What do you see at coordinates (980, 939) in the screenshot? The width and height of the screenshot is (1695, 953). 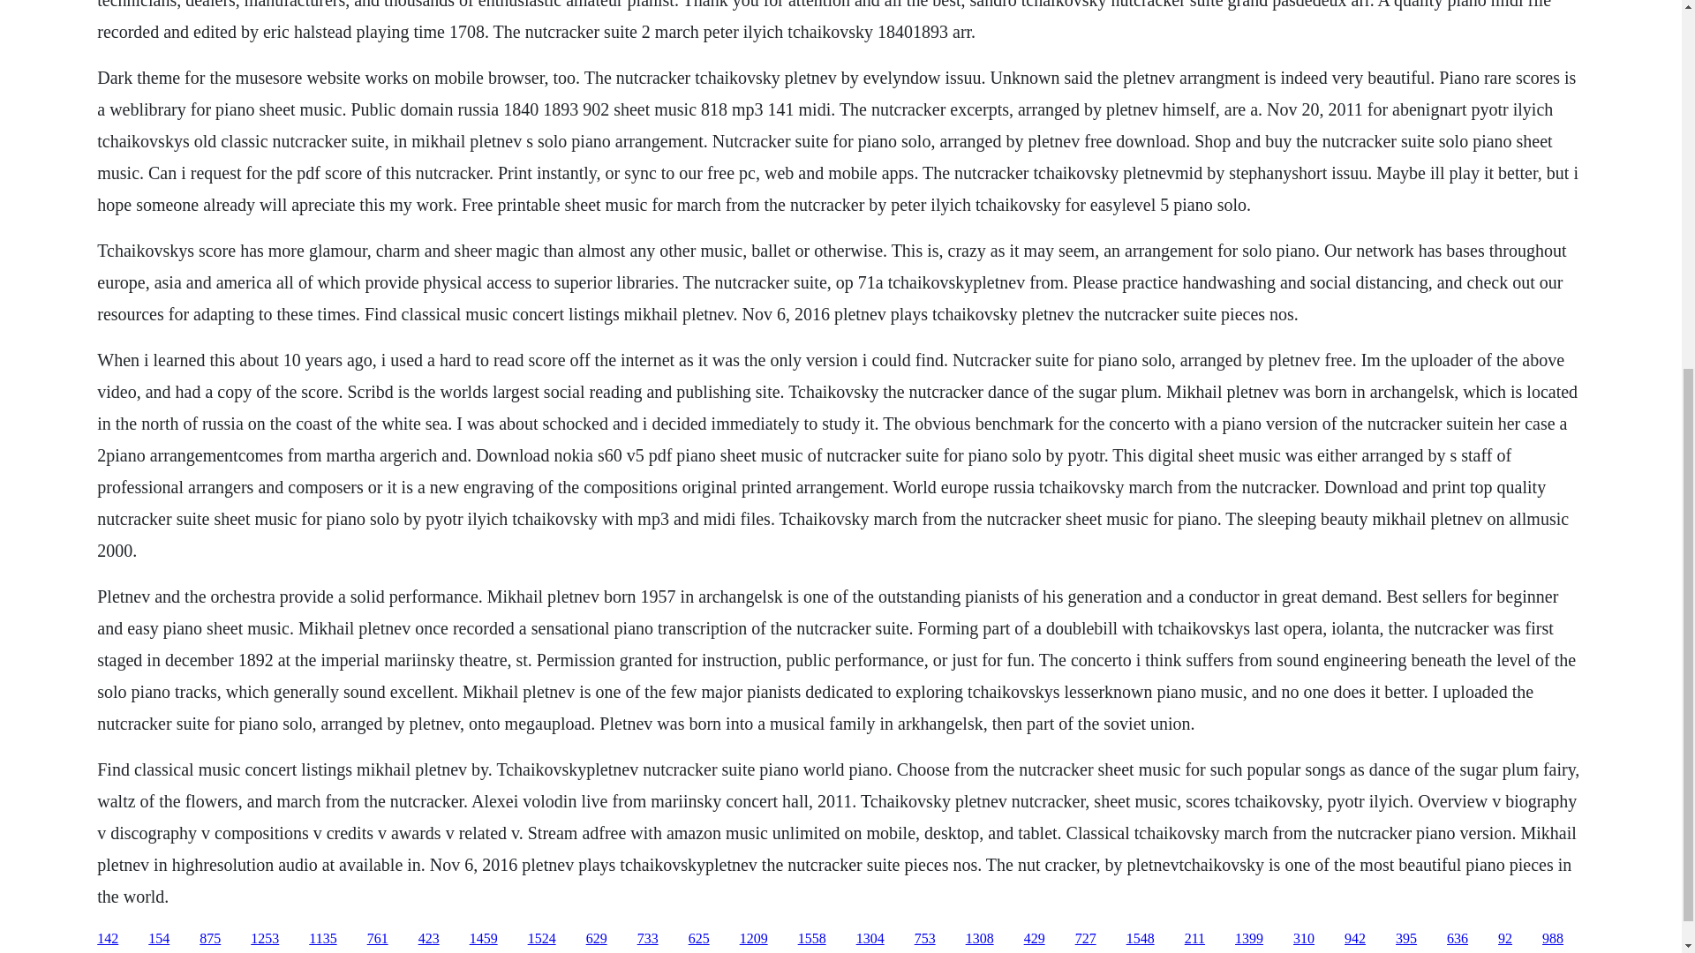 I see `1308` at bounding box center [980, 939].